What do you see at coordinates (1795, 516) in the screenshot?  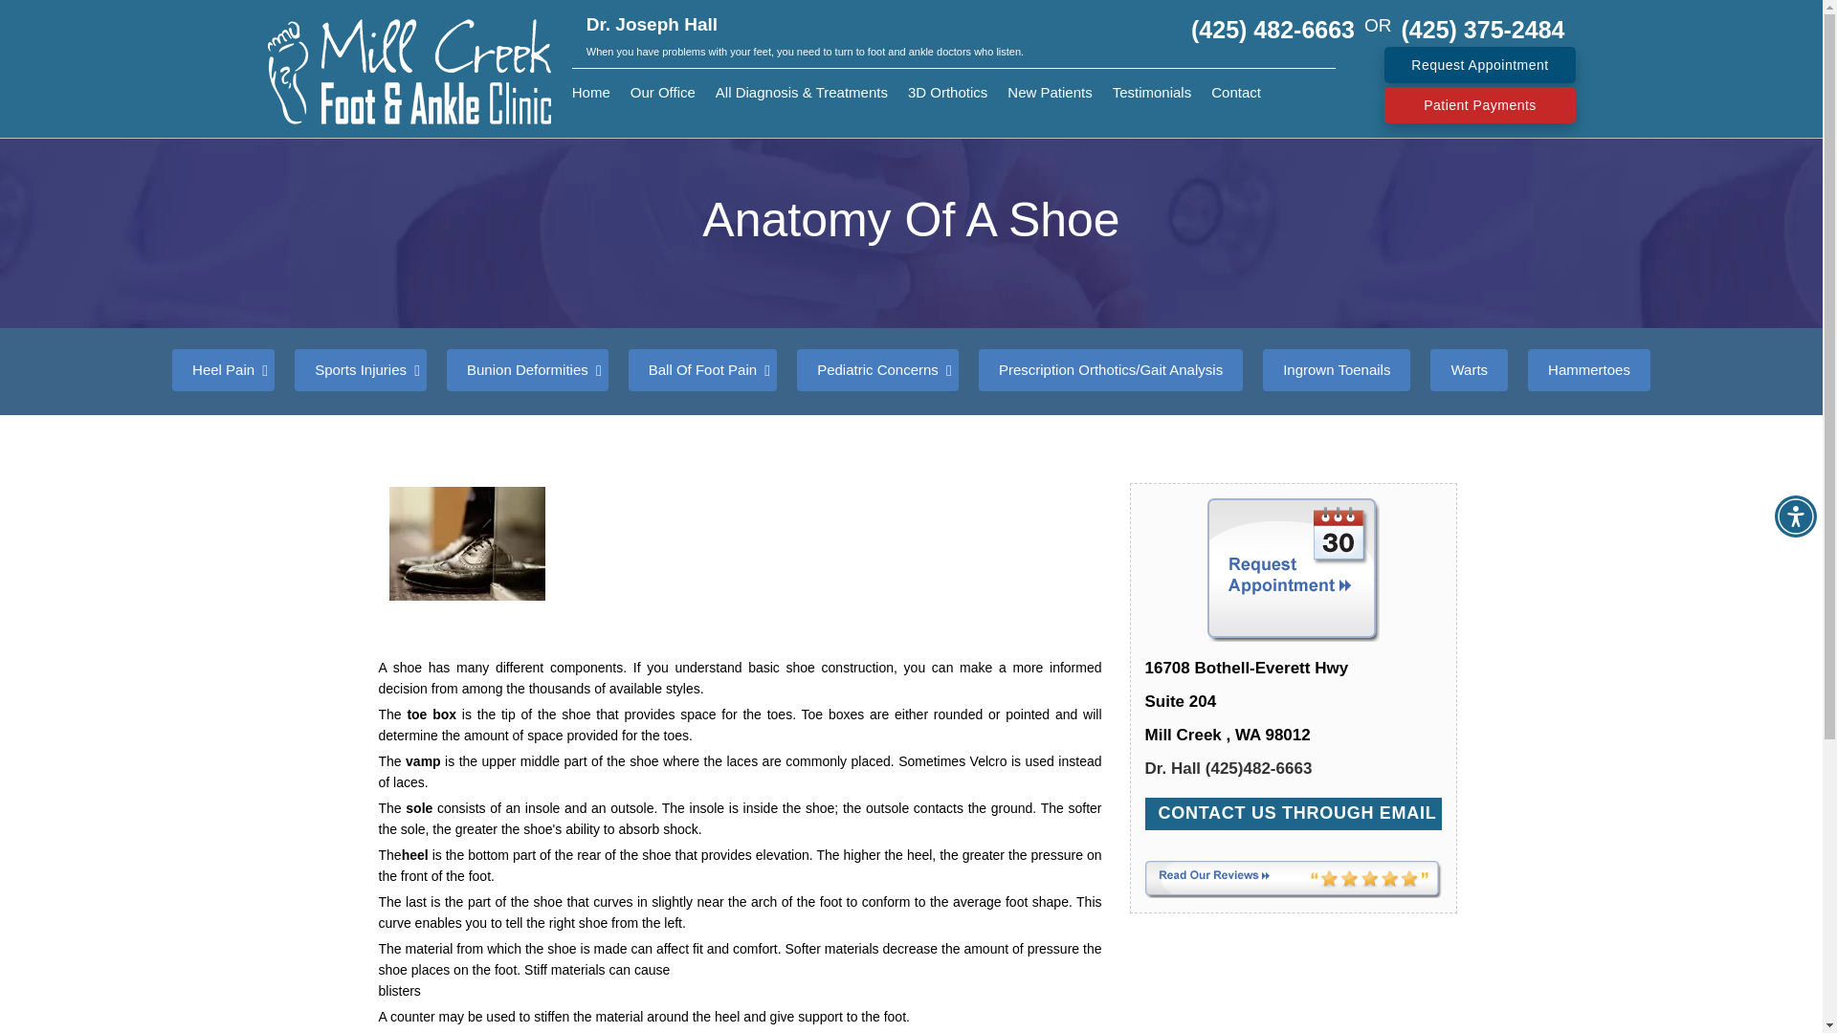 I see `Accessibility Menu` at bounding box center [1795, 516].